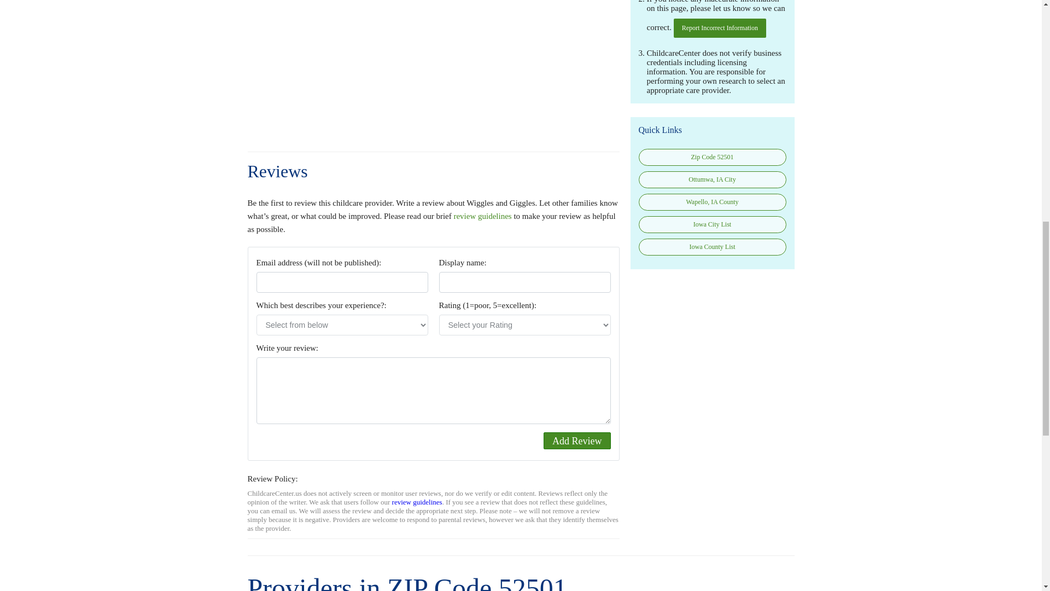 This screenshot has height=591, width=1050. I want to click on Add Review, so click(576, 440).